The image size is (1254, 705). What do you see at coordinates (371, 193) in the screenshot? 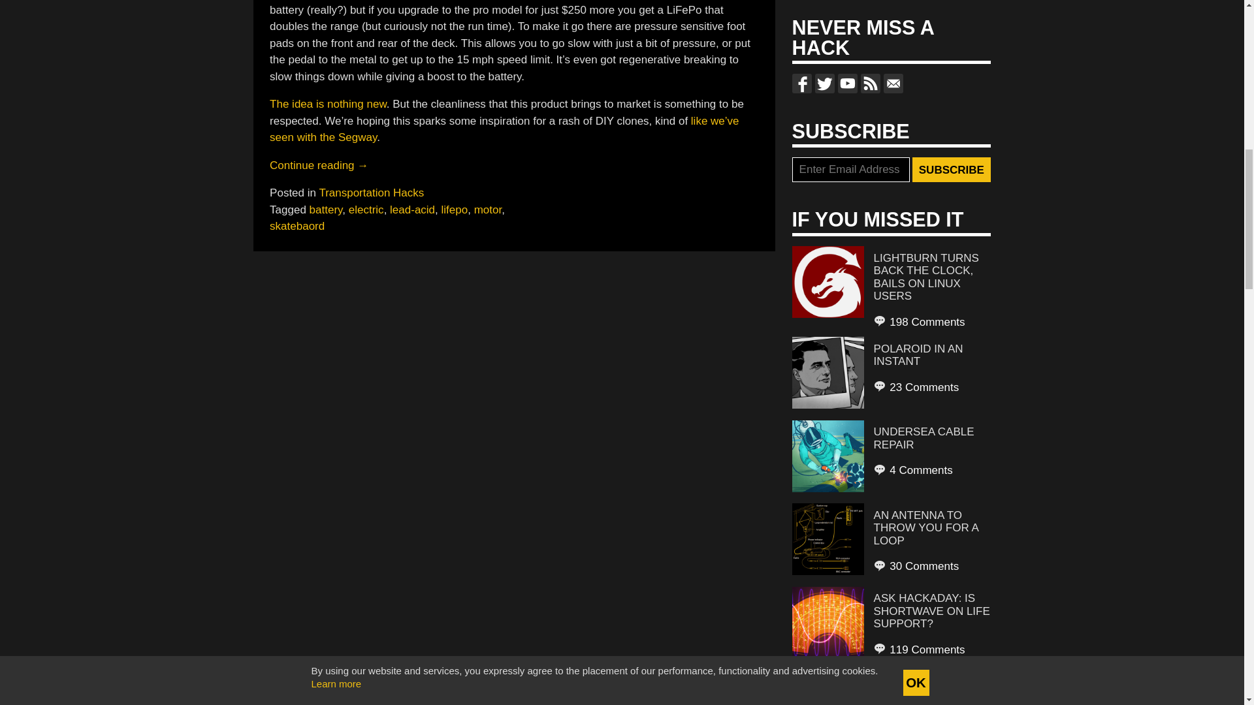
I see `Transportation Hacks` at bounding box center [371, 193].